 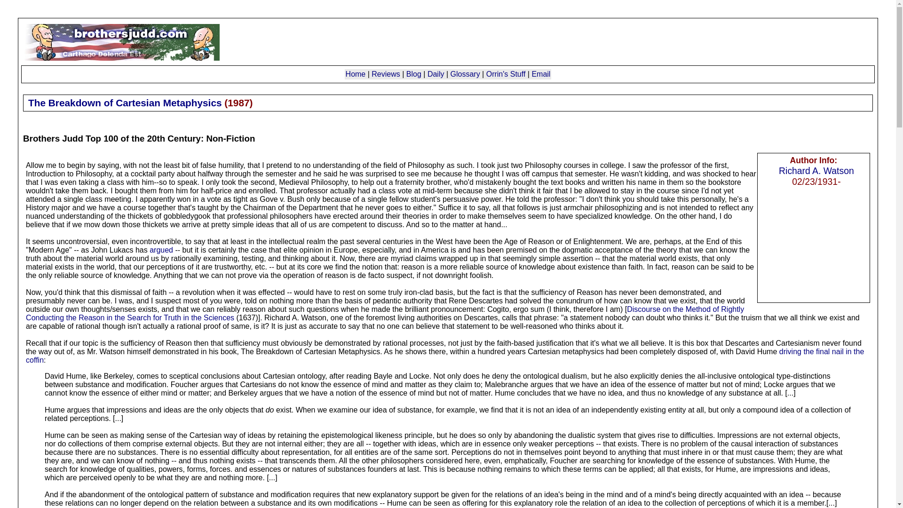 I want to click on Glossary, so click(x=466, y=74).